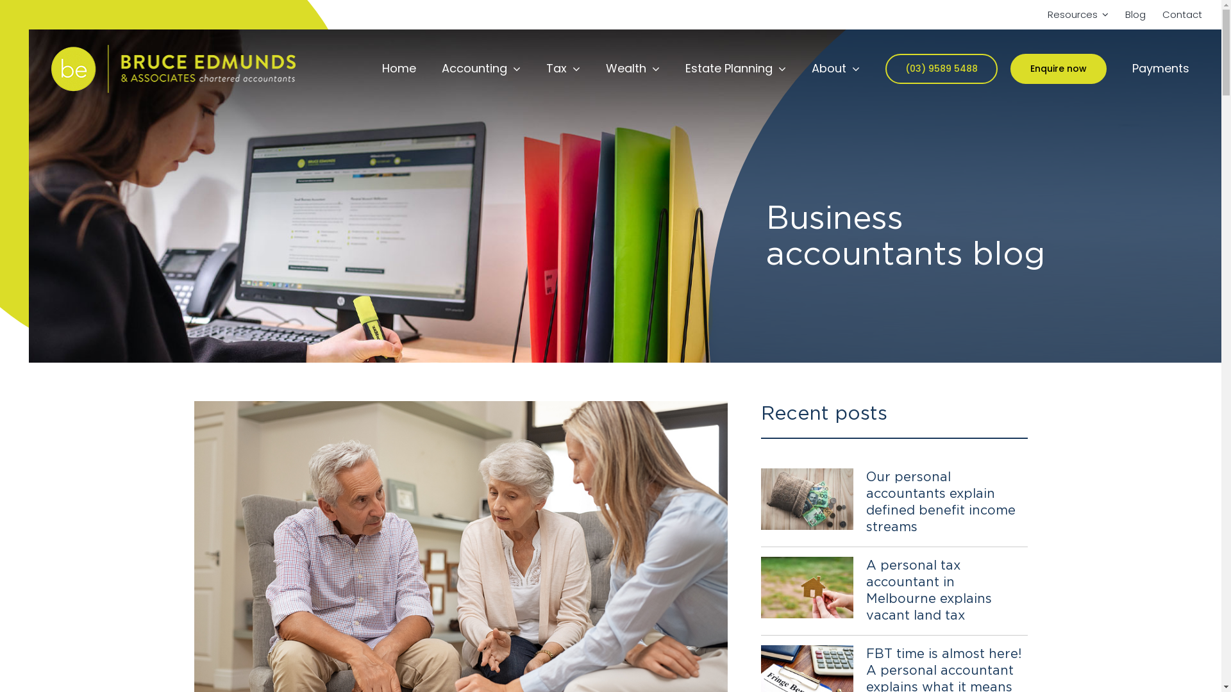 The width and height of the screenshot is (1231, 692). Describe the element at coordinates (481, 69) in the screenshot. I see `Accounting` at that location.